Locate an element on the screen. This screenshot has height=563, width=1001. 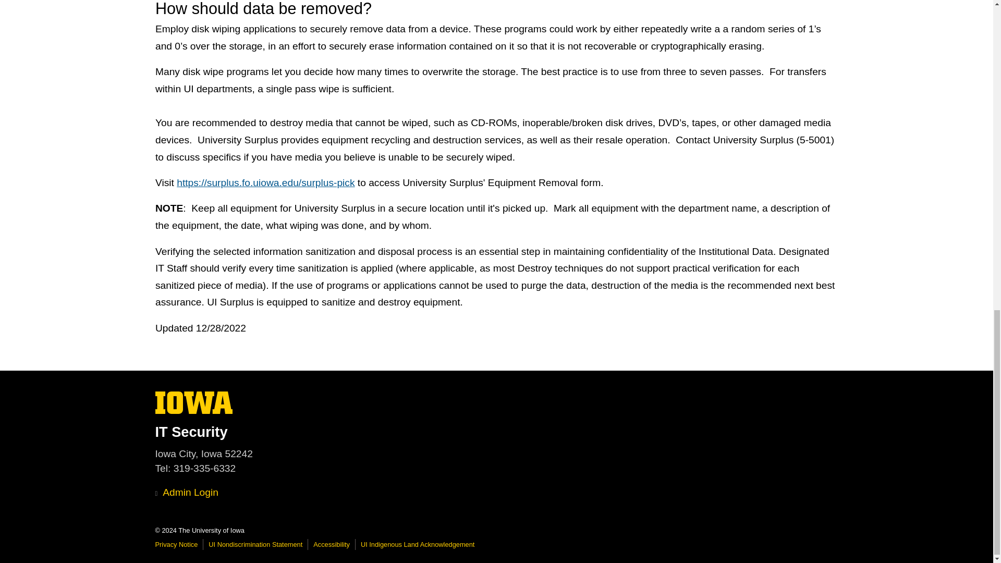
University of Iowa is located at coordinates (496, 432).